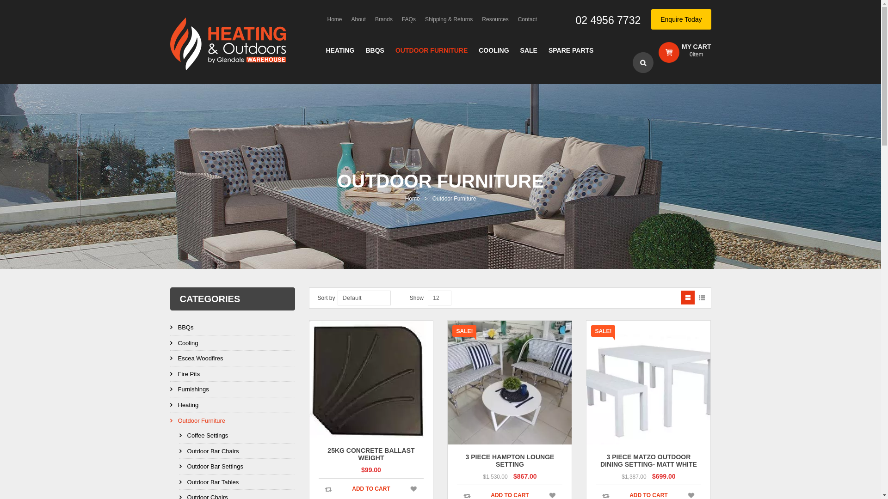  I want to click on Outdoor Bar Tables, so click(237, 482).